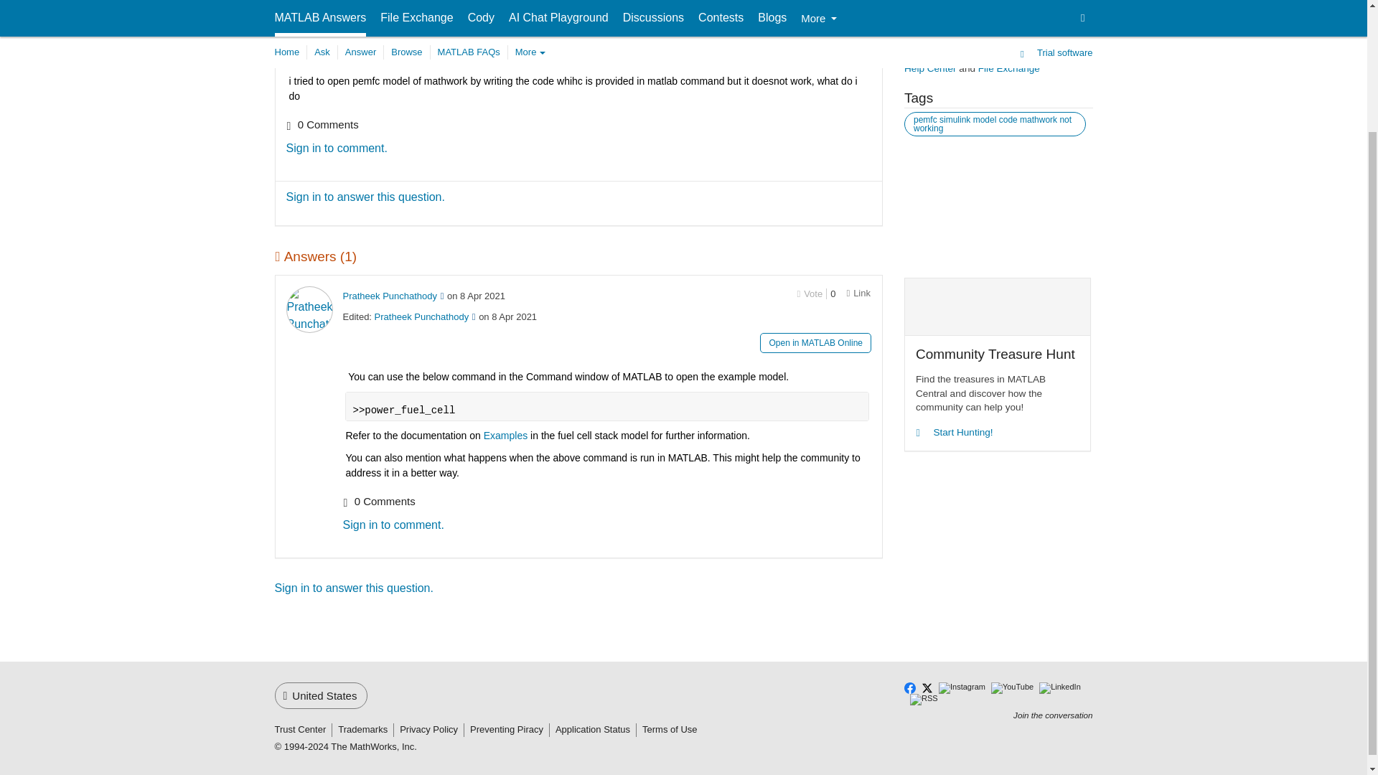  I want to click on Direct link to this question, so click(858, 30).